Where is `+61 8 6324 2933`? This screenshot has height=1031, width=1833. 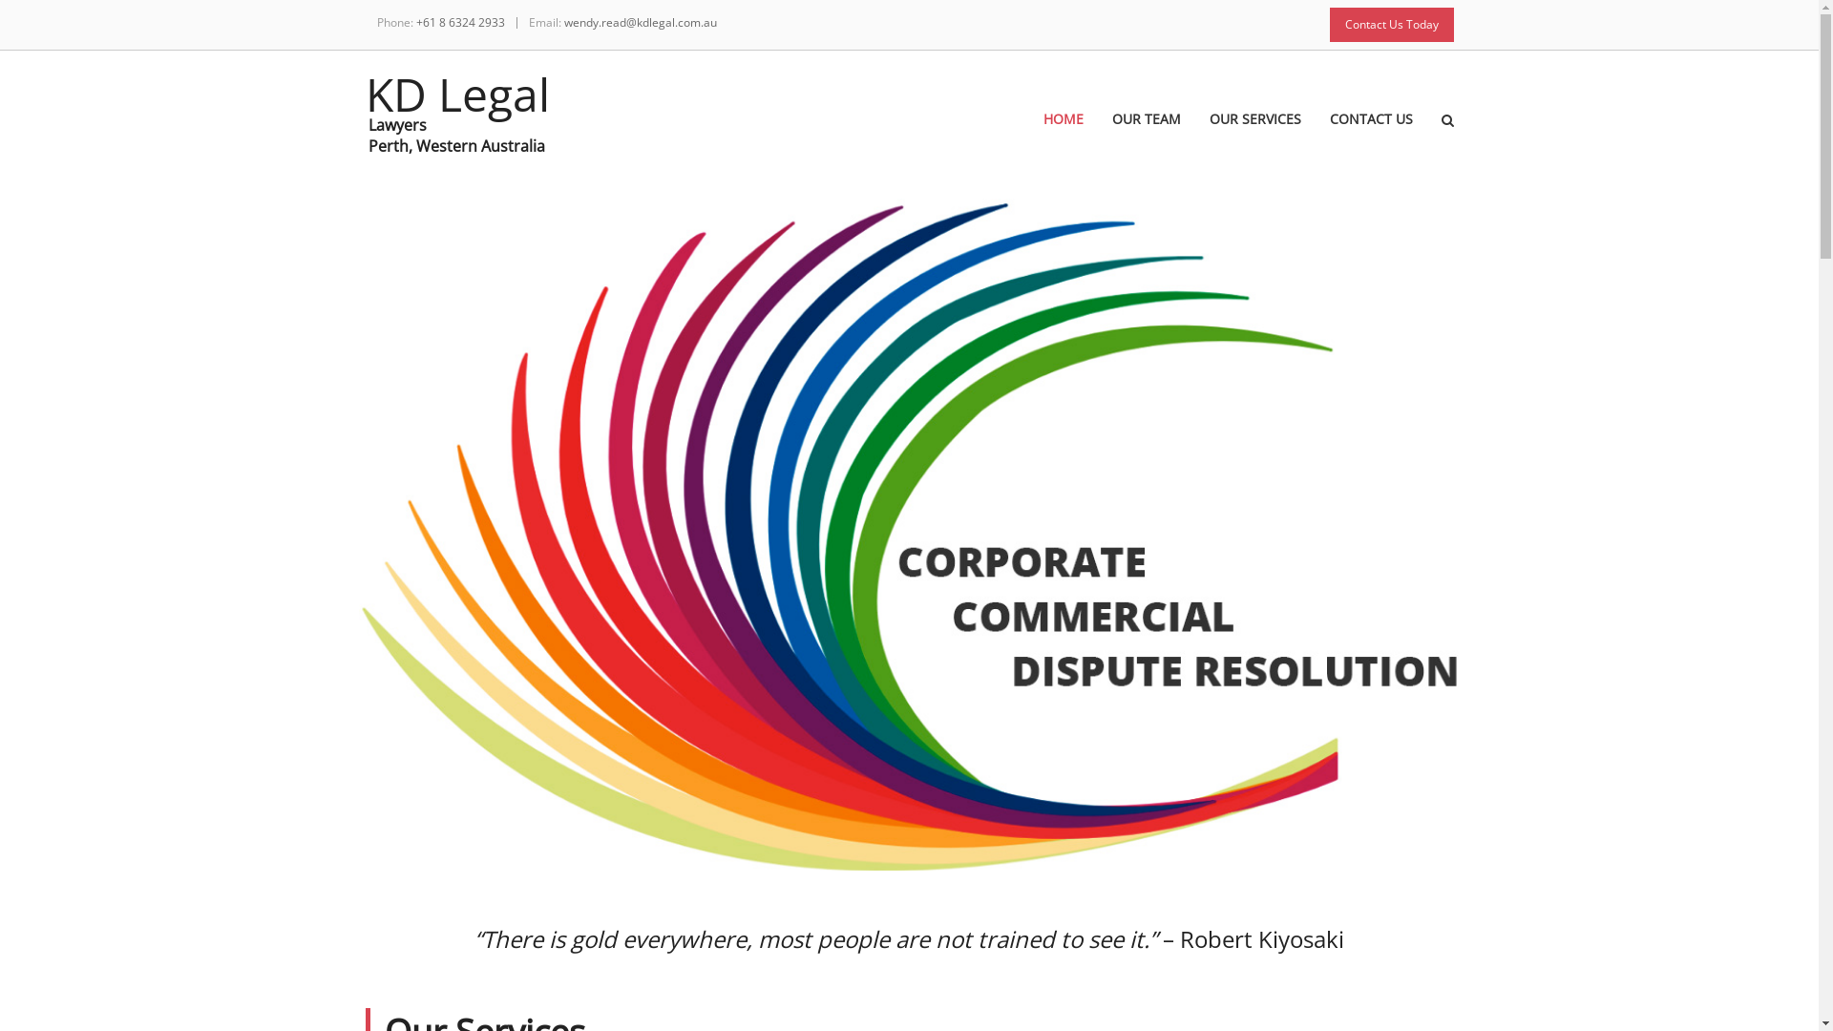
+61 8 6324 2933 is located at coordinates (460, 23).